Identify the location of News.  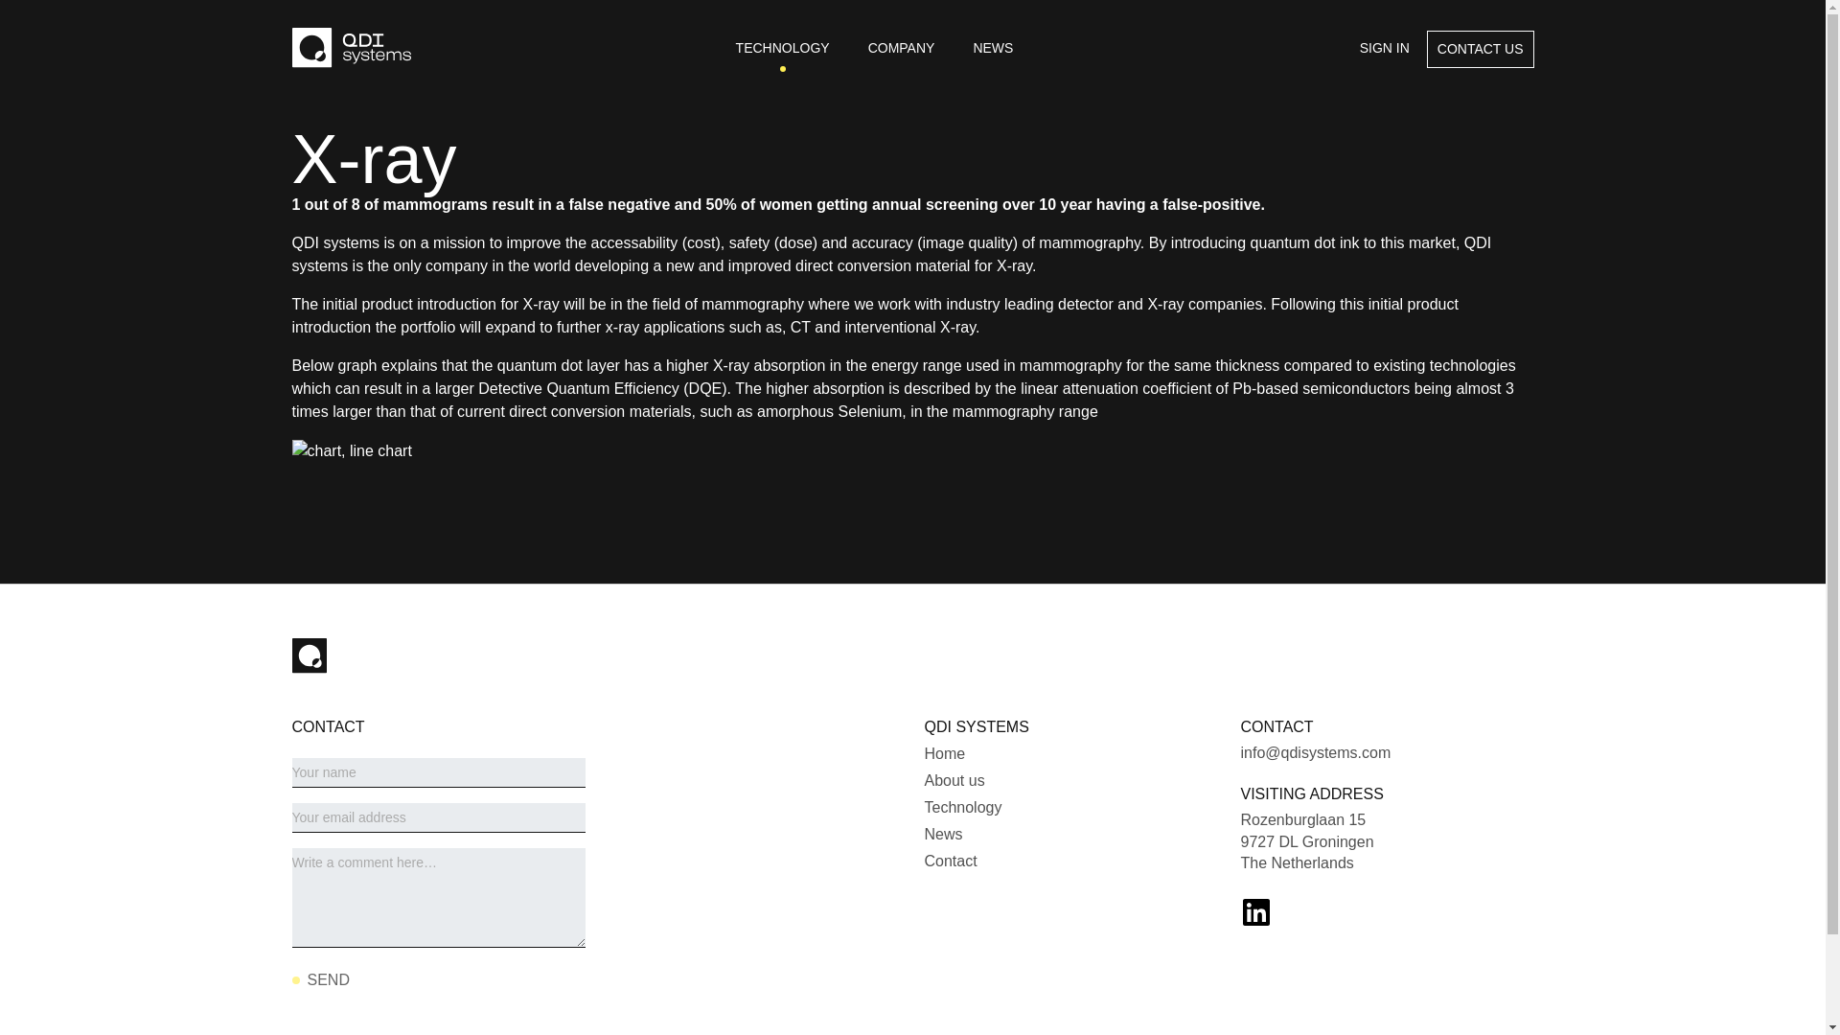
(943, 834).